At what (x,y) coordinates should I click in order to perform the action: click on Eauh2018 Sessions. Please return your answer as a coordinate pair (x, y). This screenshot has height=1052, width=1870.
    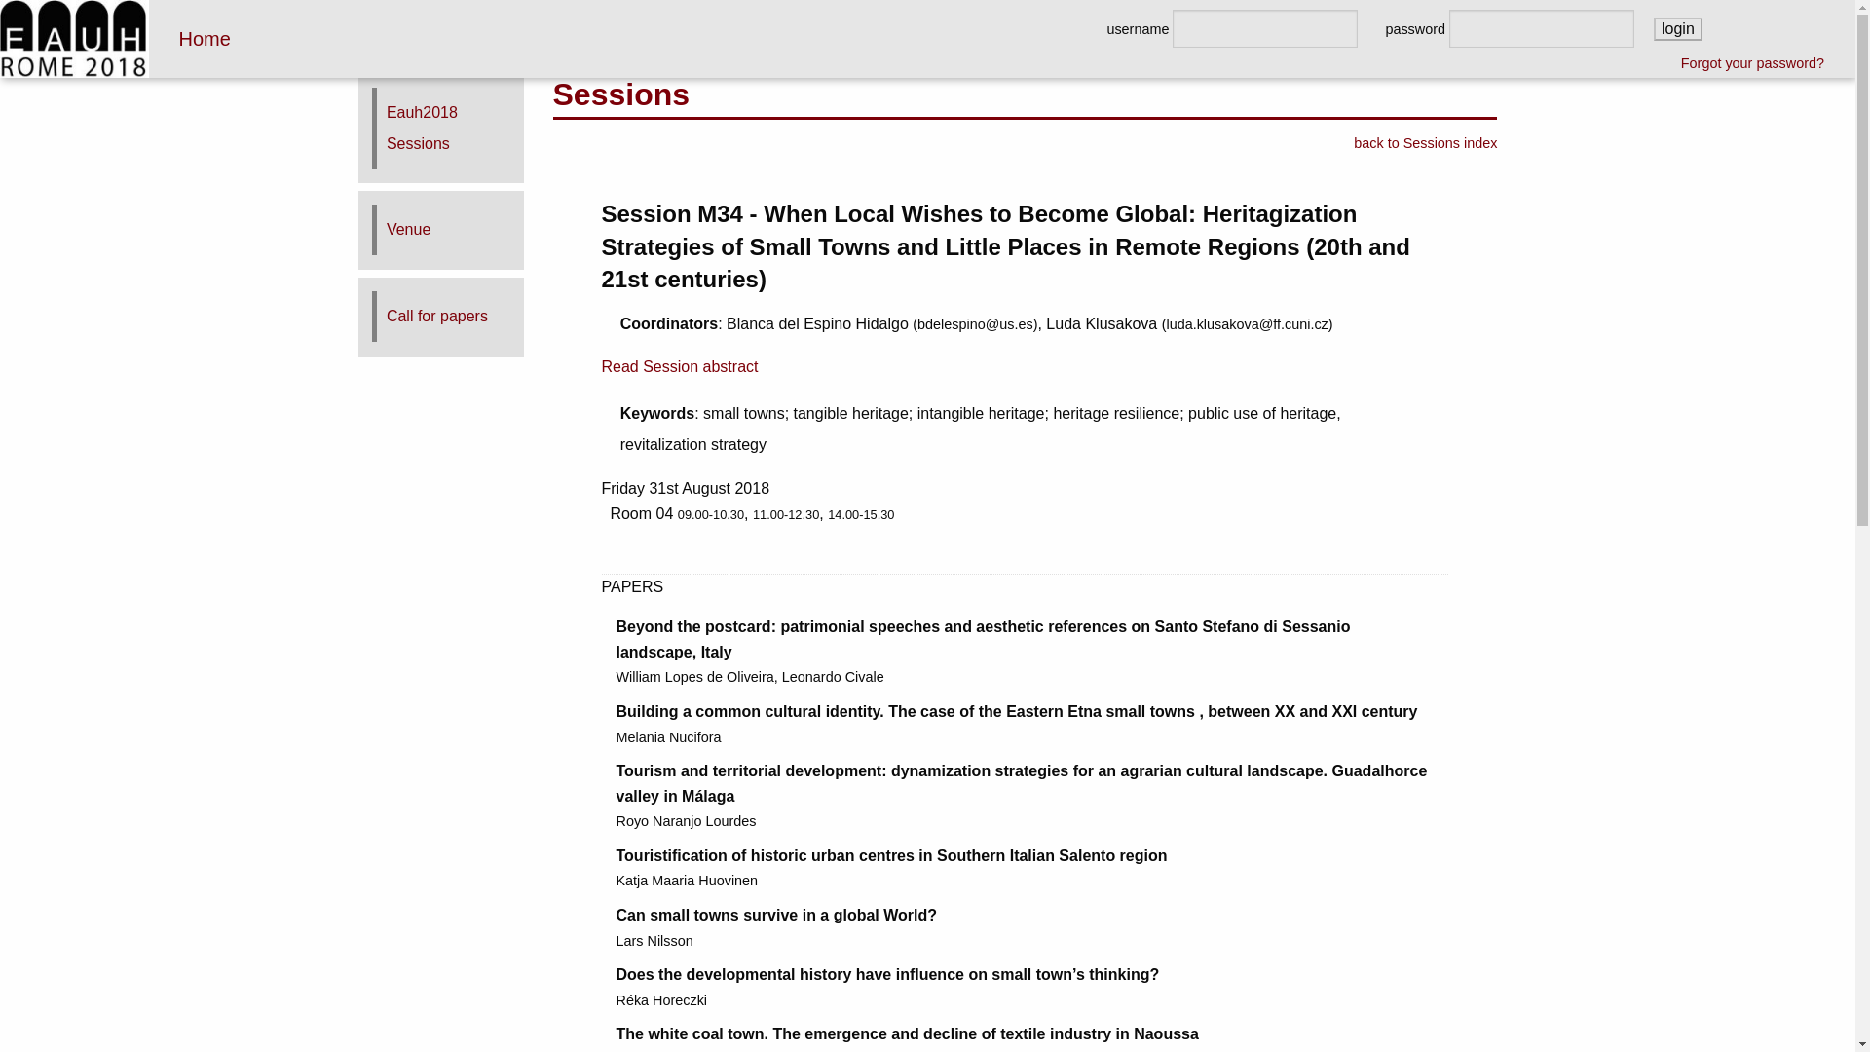
    Looking at the image, I should click on (423, 127).